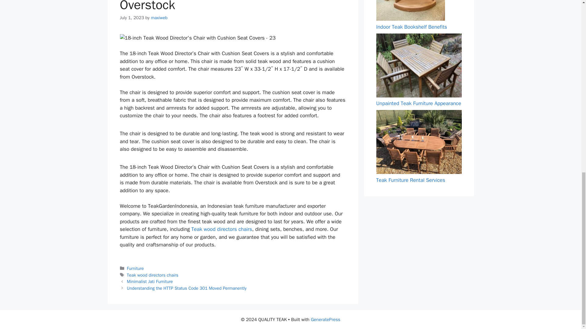 Image resolution: width=586 pixels, height=329 pixels. What do you see at coordinates (159, 17) in the screenshot?
I see `View all posts by maxiweb` at bounding box center [159, 17].